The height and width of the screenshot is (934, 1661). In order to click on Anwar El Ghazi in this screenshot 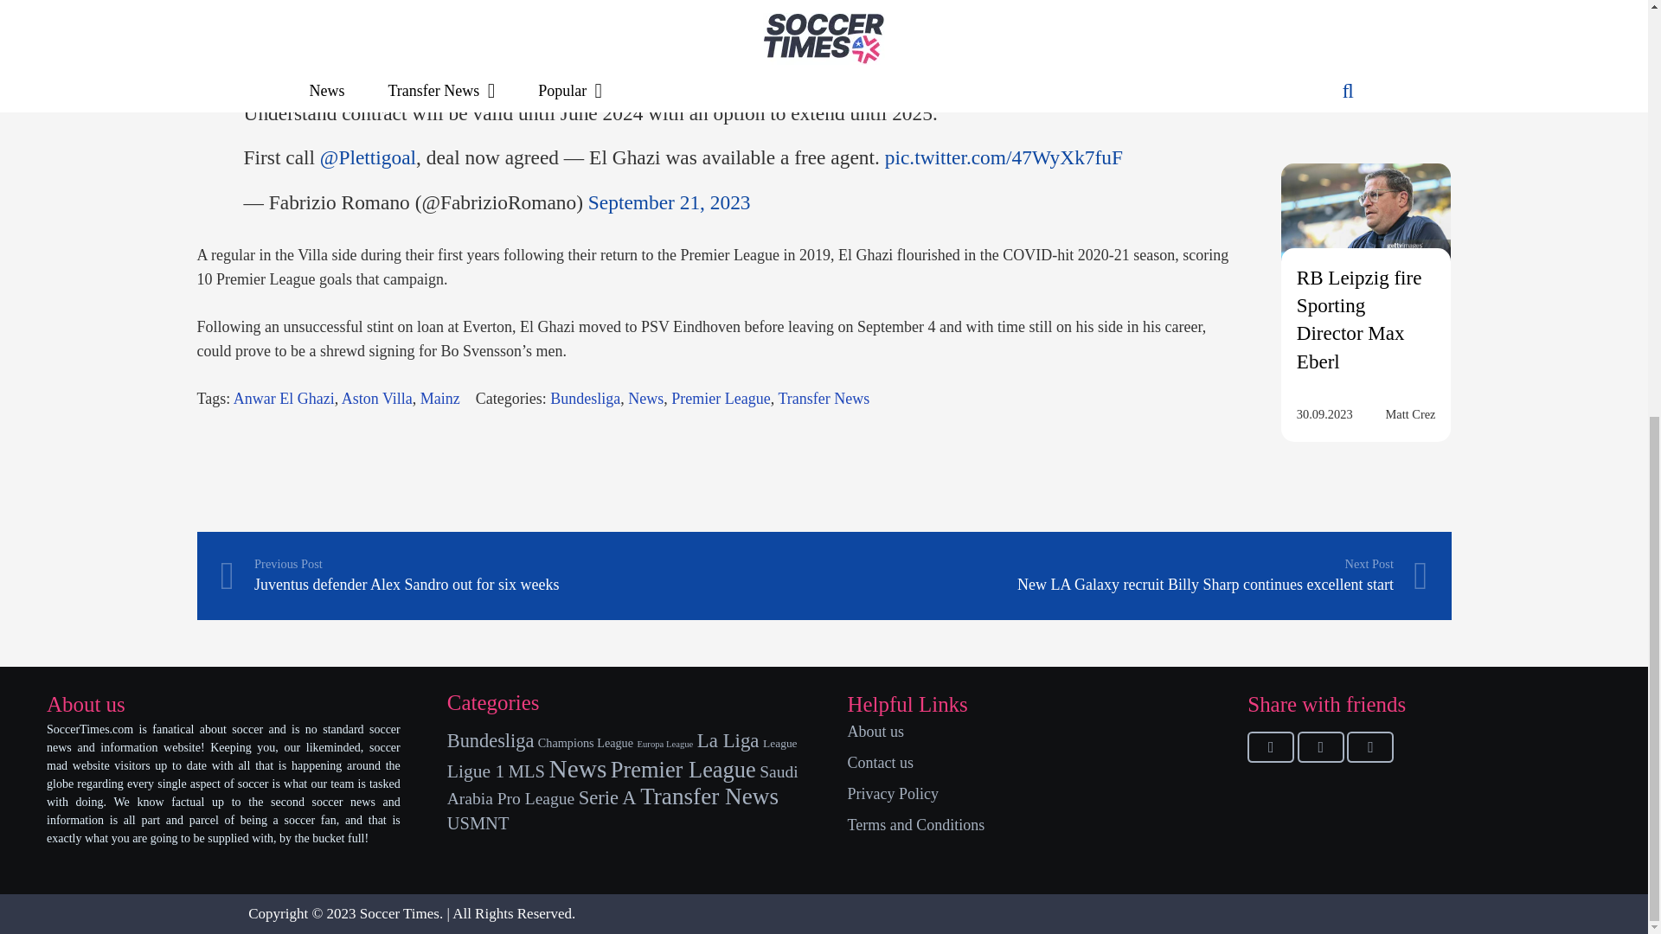, I will do `click(284, 398)`.